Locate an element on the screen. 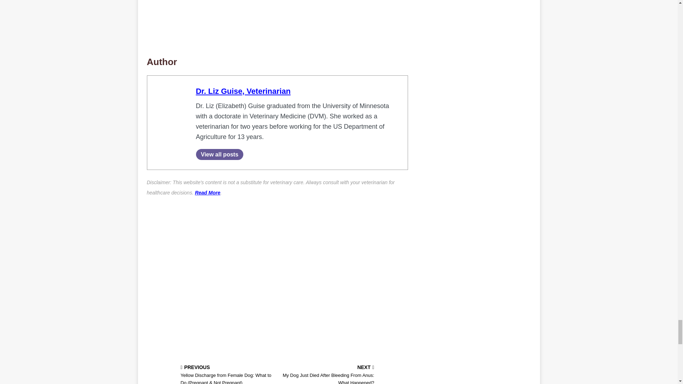 Image resolution: width=683 pixels, height=384 pixels. Dr. Liz Guise, Veterinarian is located at coordinates (243, 91).